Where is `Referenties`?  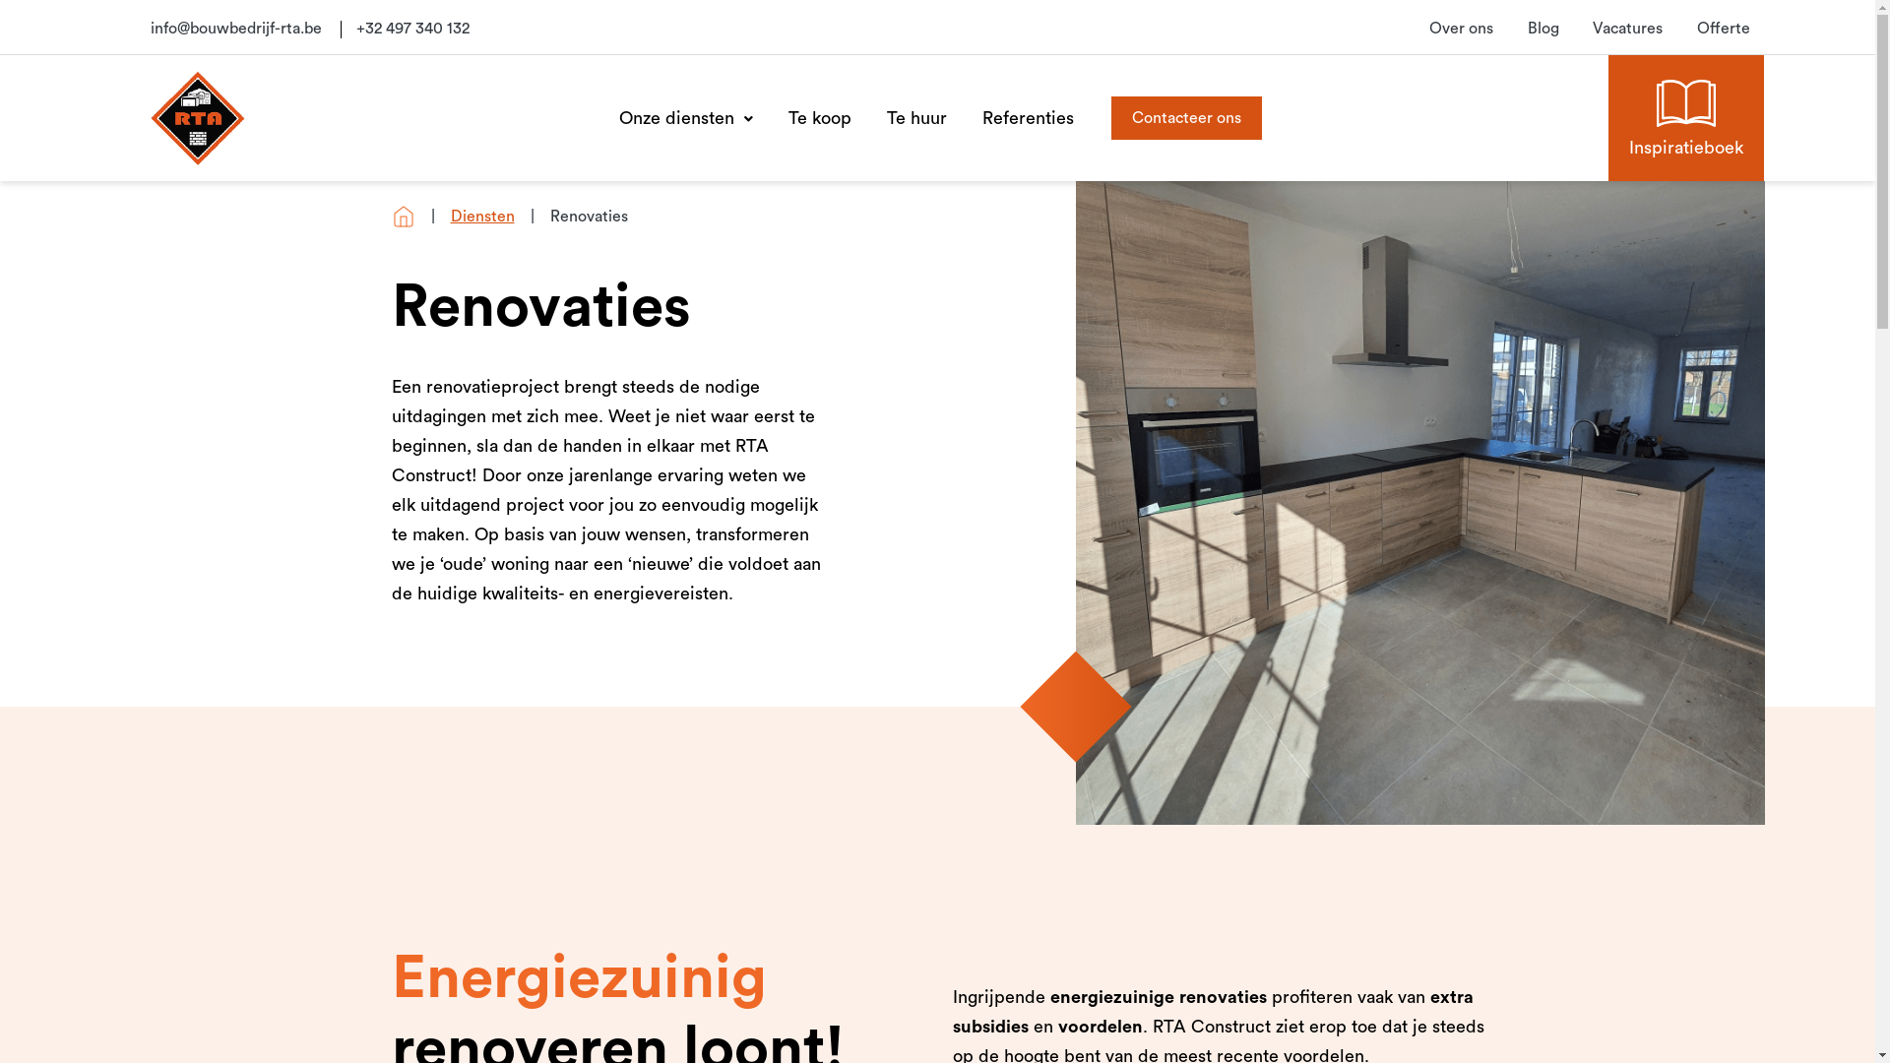
Referenties is located at coordinates (1028, 118).